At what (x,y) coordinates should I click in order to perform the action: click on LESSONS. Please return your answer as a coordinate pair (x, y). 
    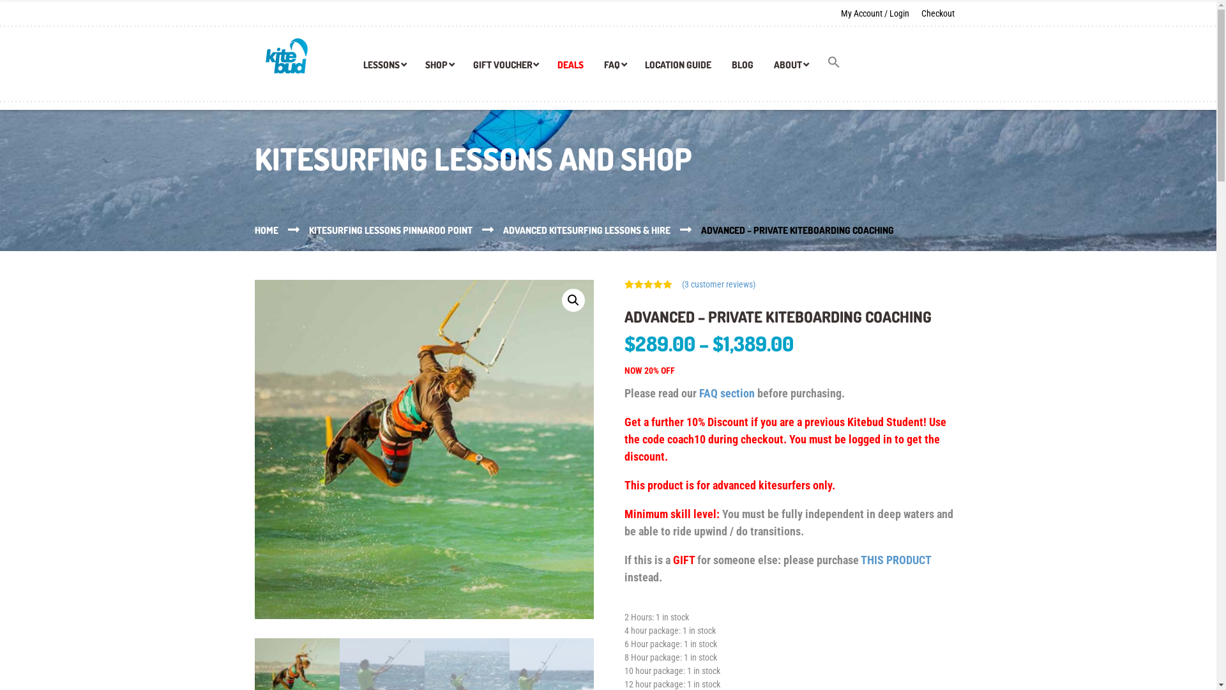
    Looking at the image, I should click on (384, 69).